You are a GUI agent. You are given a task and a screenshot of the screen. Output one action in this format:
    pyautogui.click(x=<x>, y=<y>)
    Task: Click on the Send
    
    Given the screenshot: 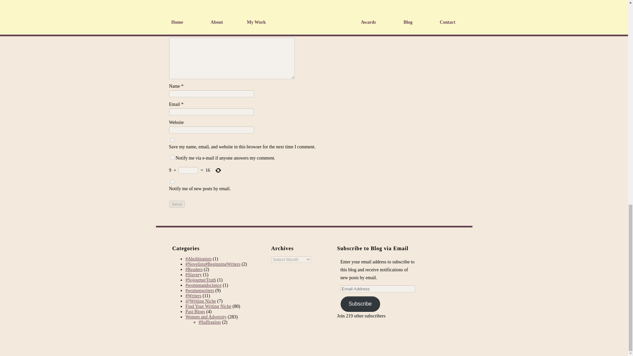 What is the action you would take?
    pyautogui.click(x=176, y=204)
    